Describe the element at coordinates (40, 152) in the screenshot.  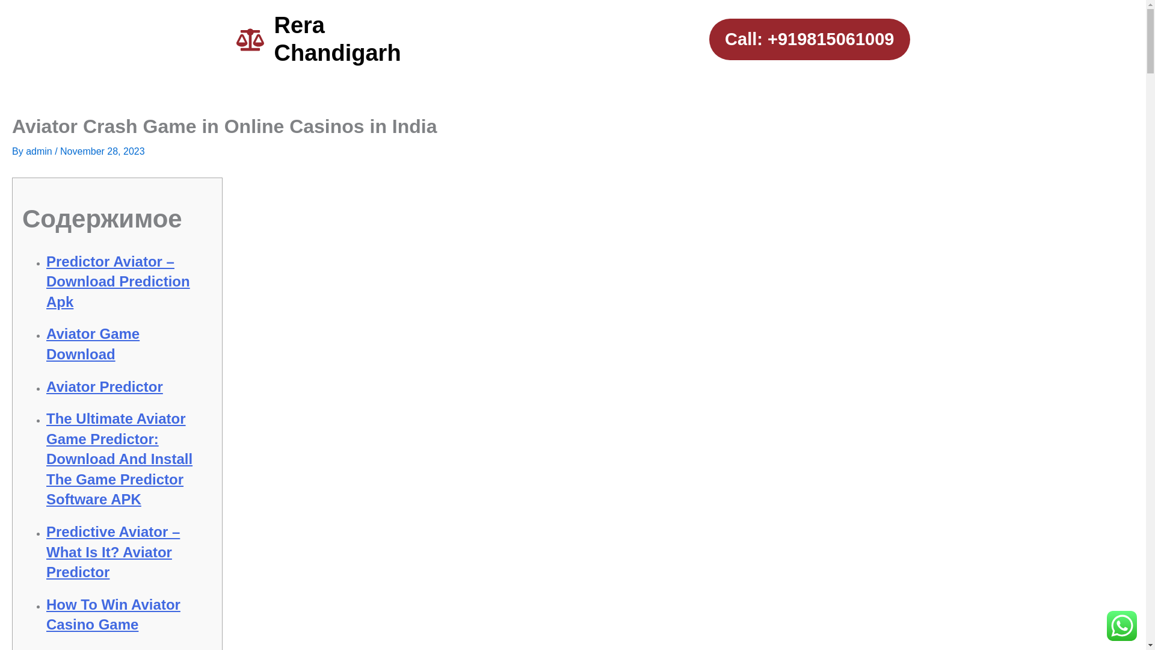
I see `View all posts by admin` at that location.